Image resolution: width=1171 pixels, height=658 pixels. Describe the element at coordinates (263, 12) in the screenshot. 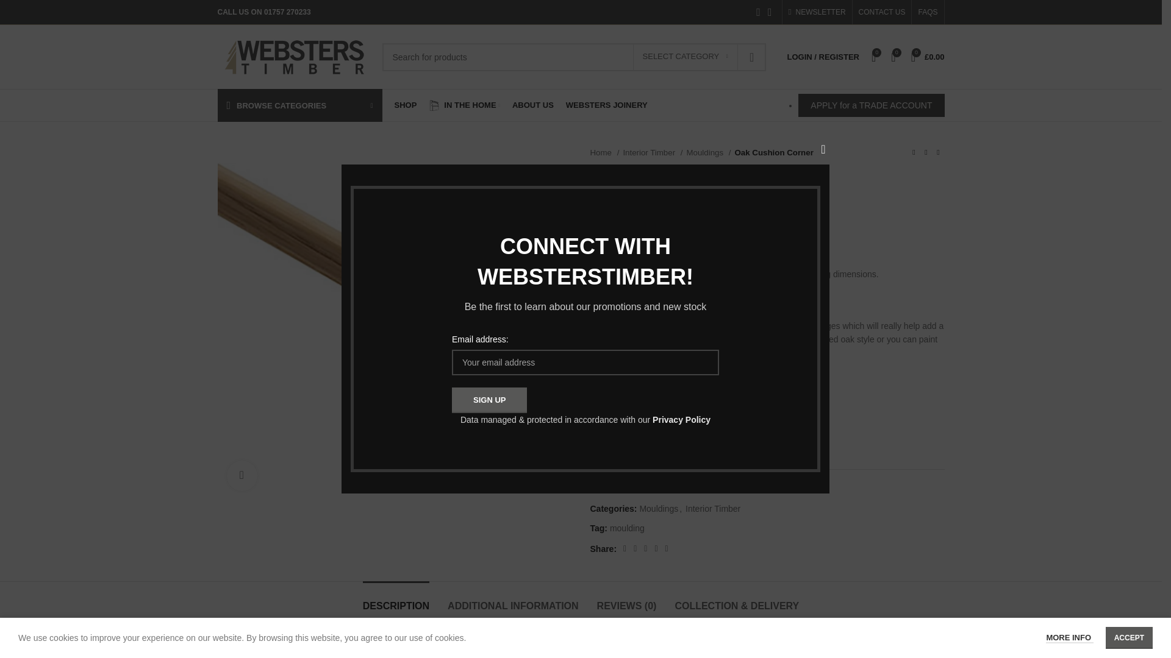

I see `CALL US ON 01757 270233` at that location.